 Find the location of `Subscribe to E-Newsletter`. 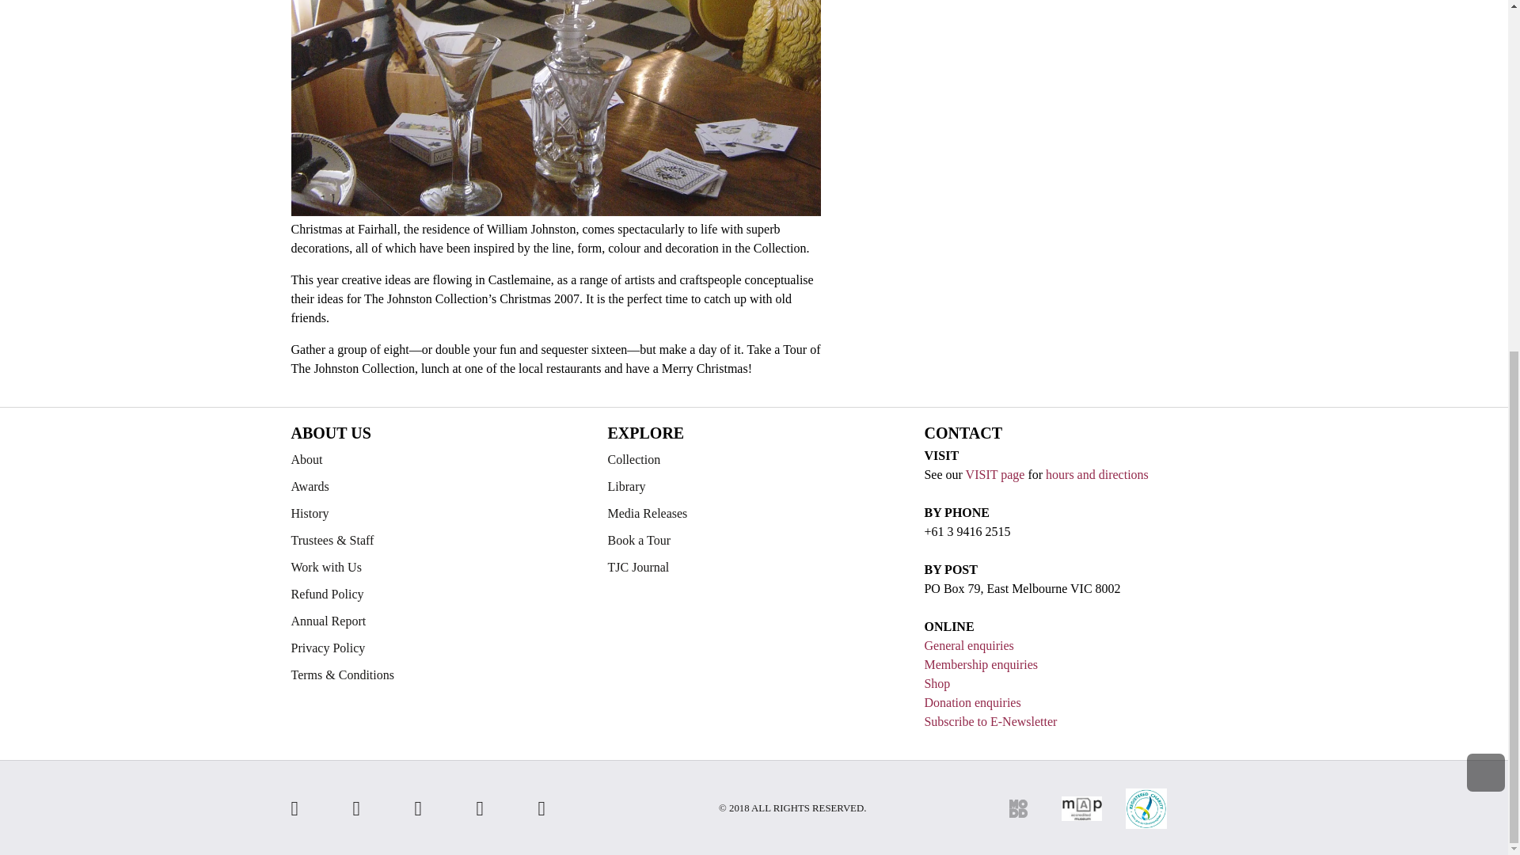

Subscribe to E-Newsletter is located at coordinates (990, 721).